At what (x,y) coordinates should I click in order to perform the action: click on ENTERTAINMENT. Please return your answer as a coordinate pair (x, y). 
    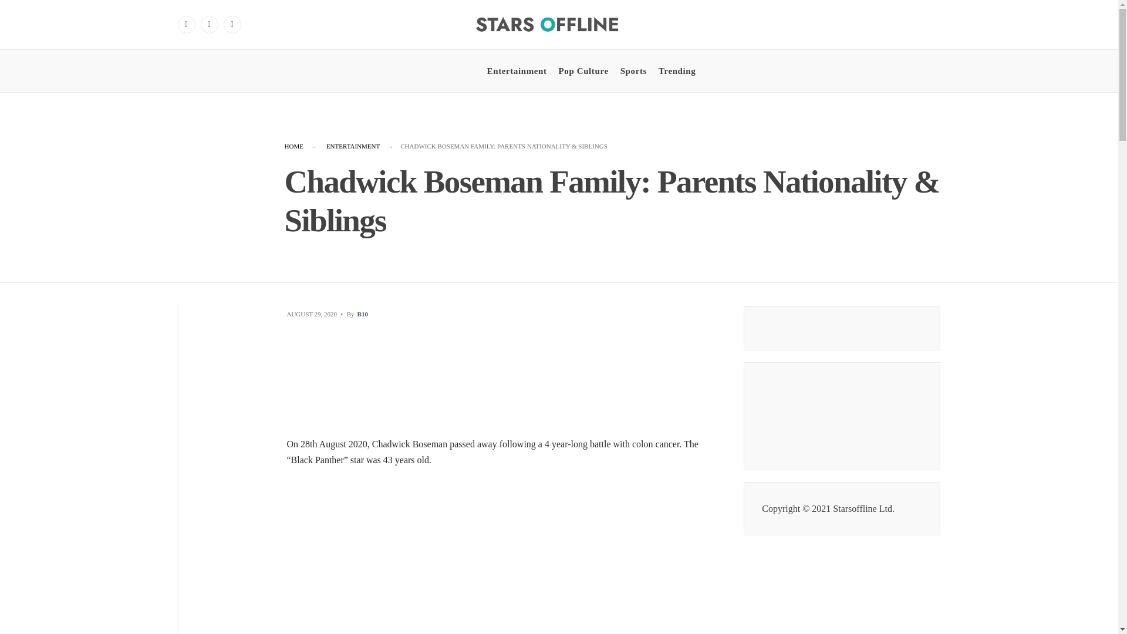
    Looking at the image, I should click on (353, 146).